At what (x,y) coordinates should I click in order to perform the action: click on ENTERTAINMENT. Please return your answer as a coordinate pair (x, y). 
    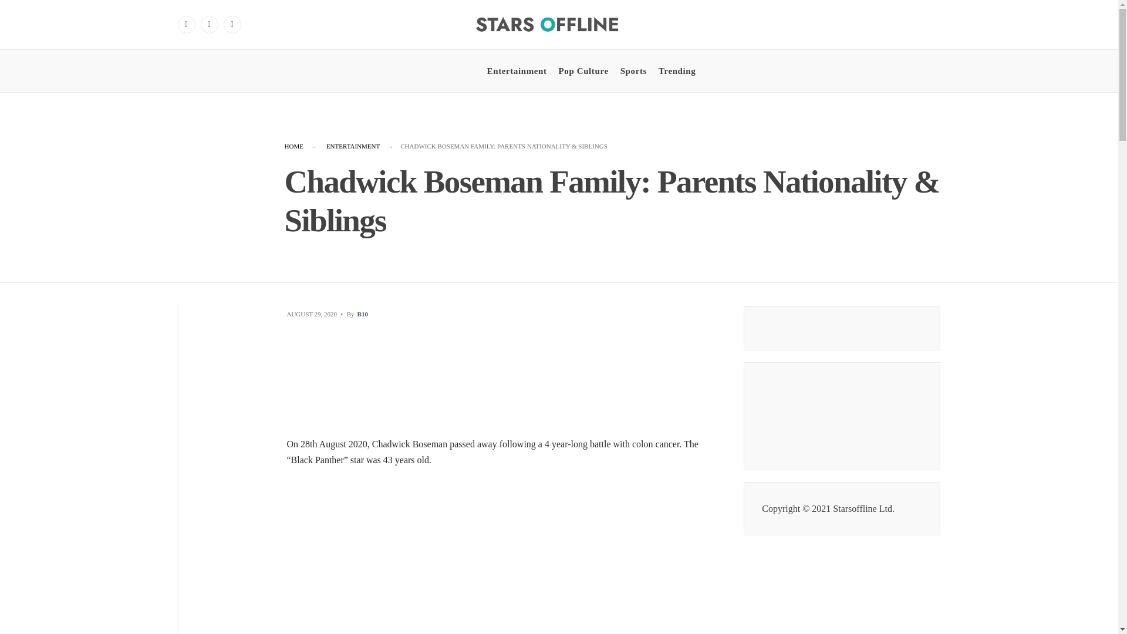
    Looking at the image, I should click on (353, 146).